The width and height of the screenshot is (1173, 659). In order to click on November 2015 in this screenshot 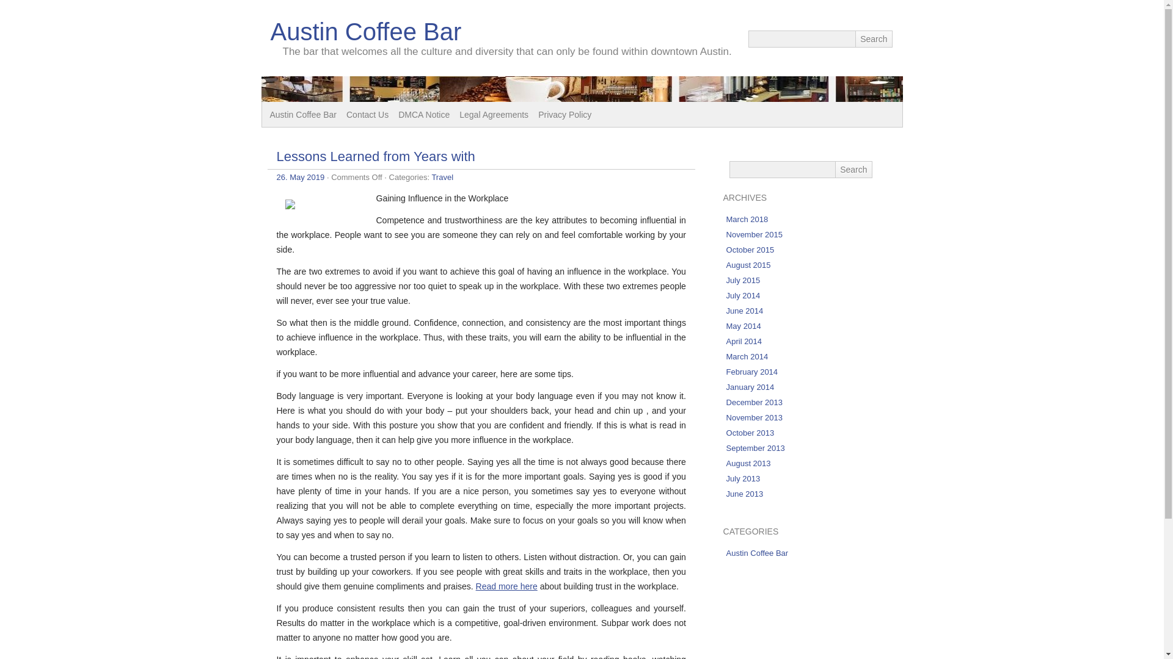, I will do `click(755, 234)`.